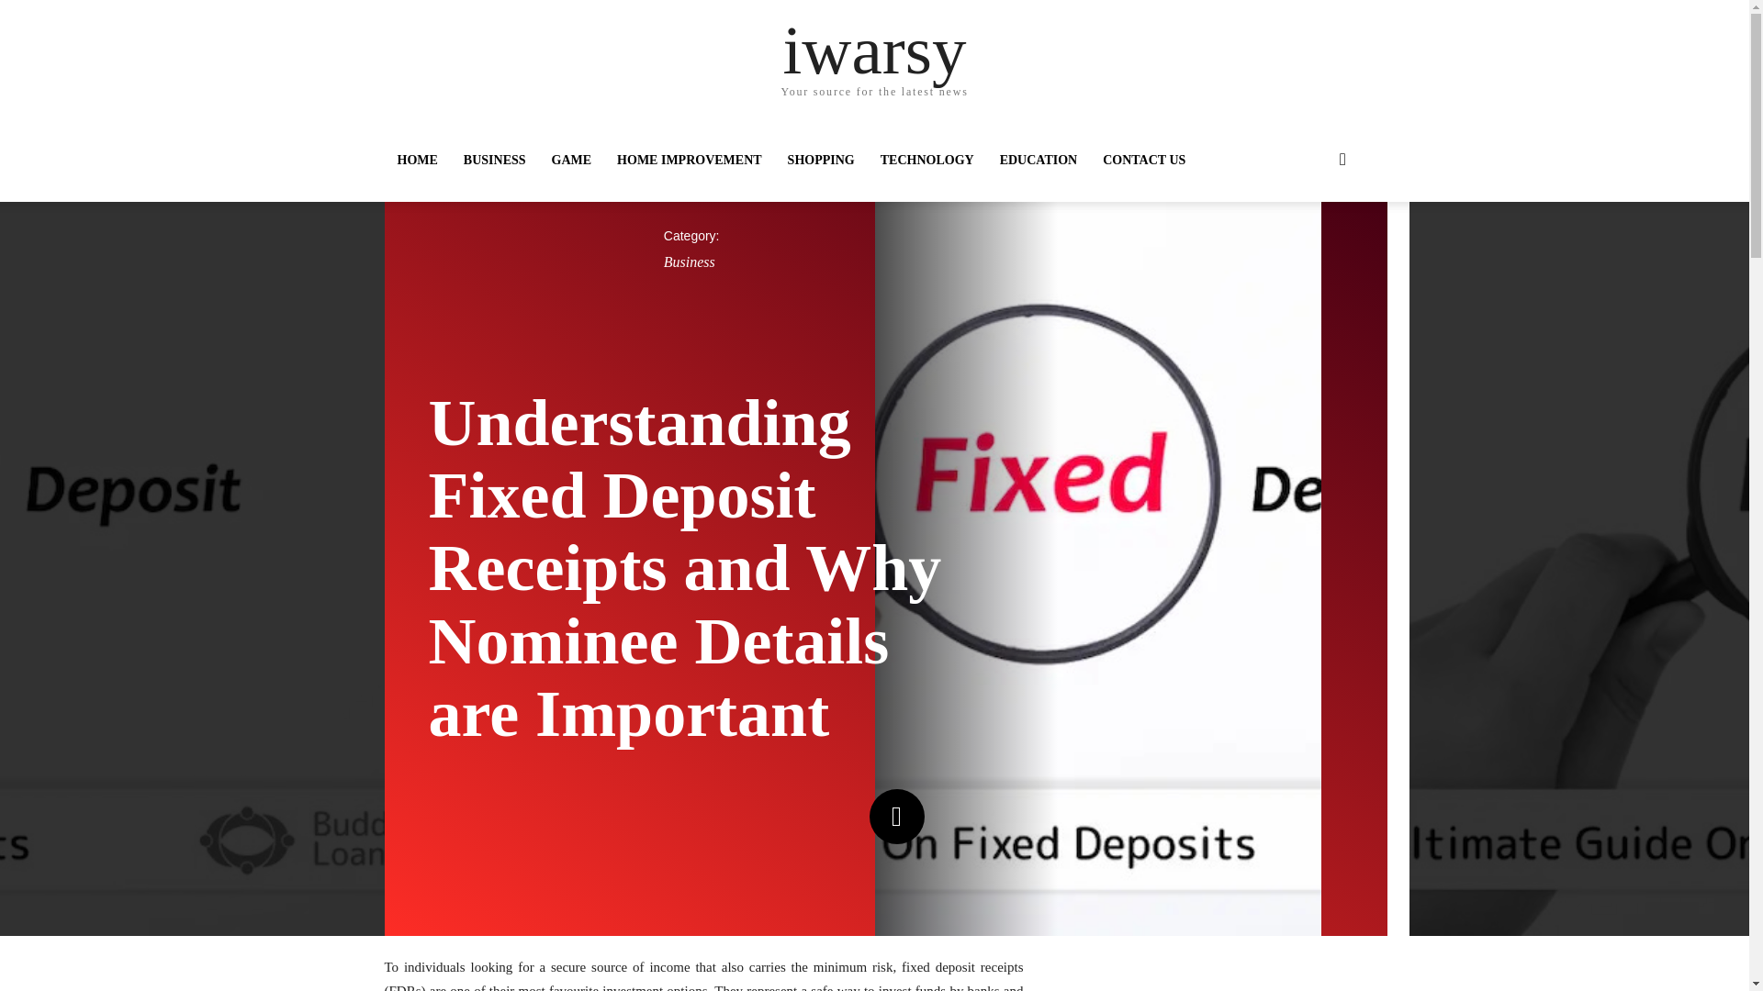 The height and width of the screenshot is (991, 1763). Describe the element at coordinates (1313, 233) in the screenshot. I see `Search` at that location.